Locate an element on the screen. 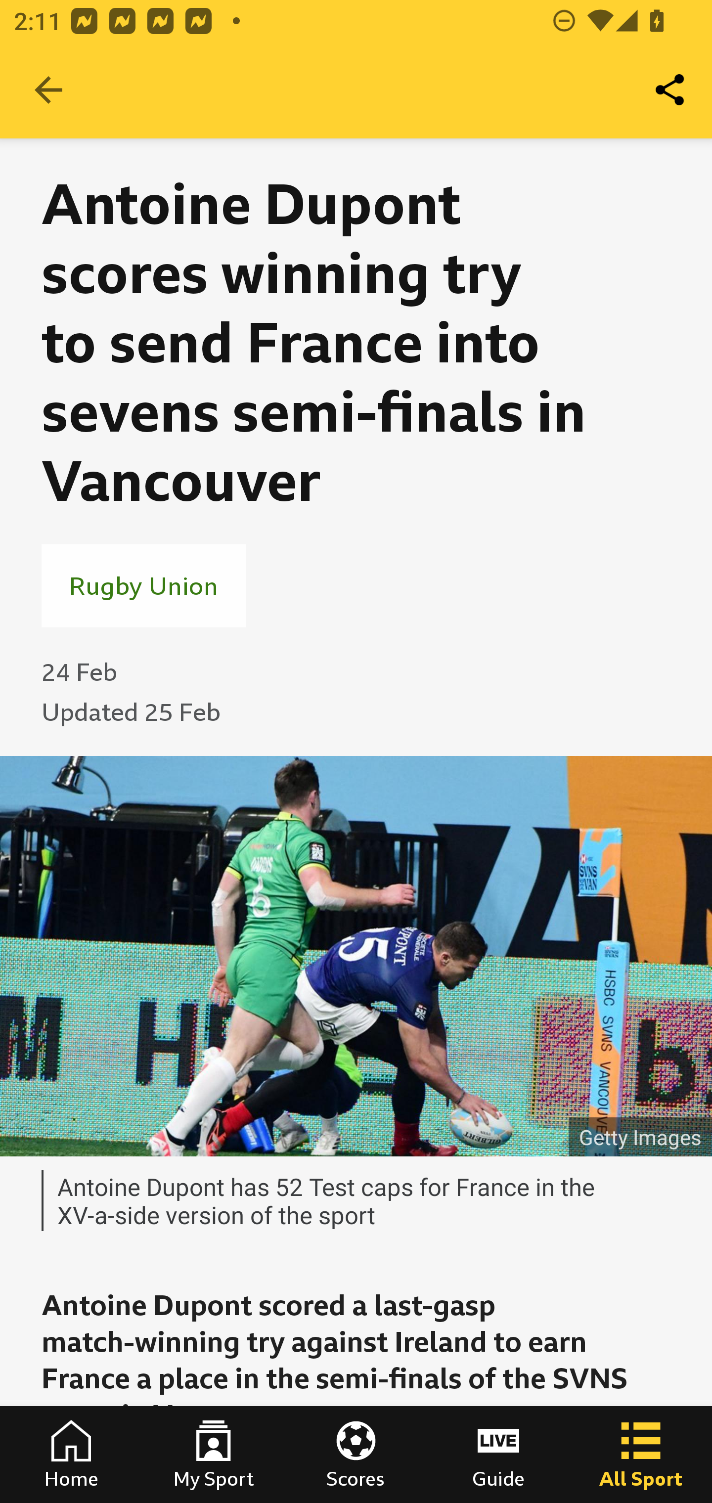 This screenshot has width=712, height=1503. Home is located at coordinates (71, 1455).